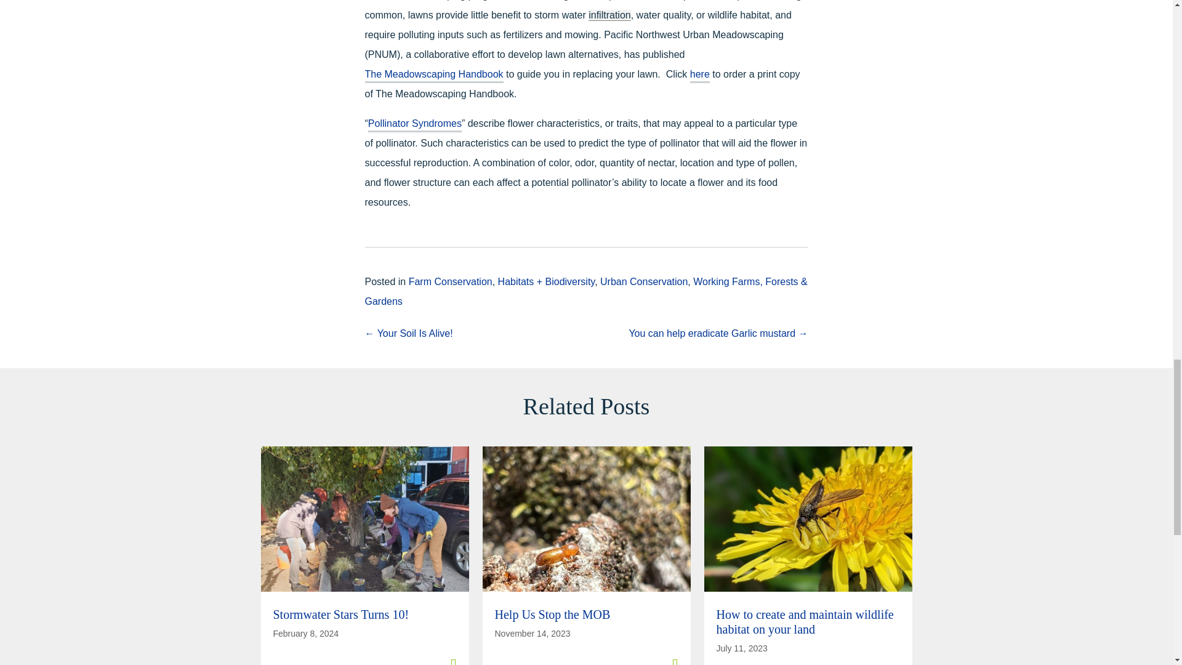 This screenshot has height=665, width=1182. I want to click on Stormwater Stars Turns 10!, so click(364, 656).